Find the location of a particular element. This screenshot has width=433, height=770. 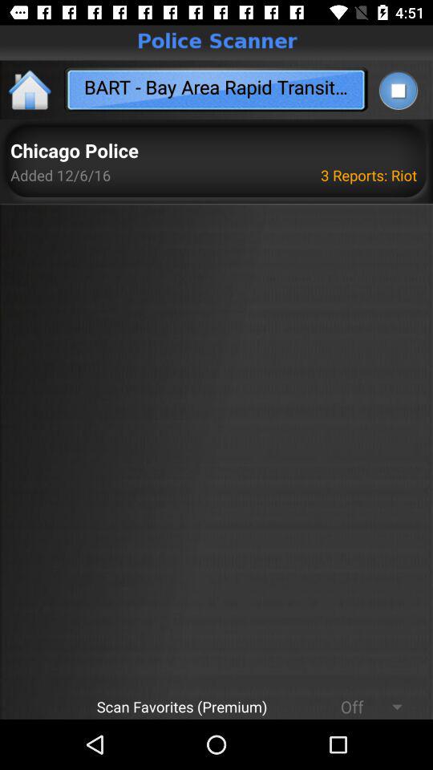

home icon is located at coordinates (30, 90).